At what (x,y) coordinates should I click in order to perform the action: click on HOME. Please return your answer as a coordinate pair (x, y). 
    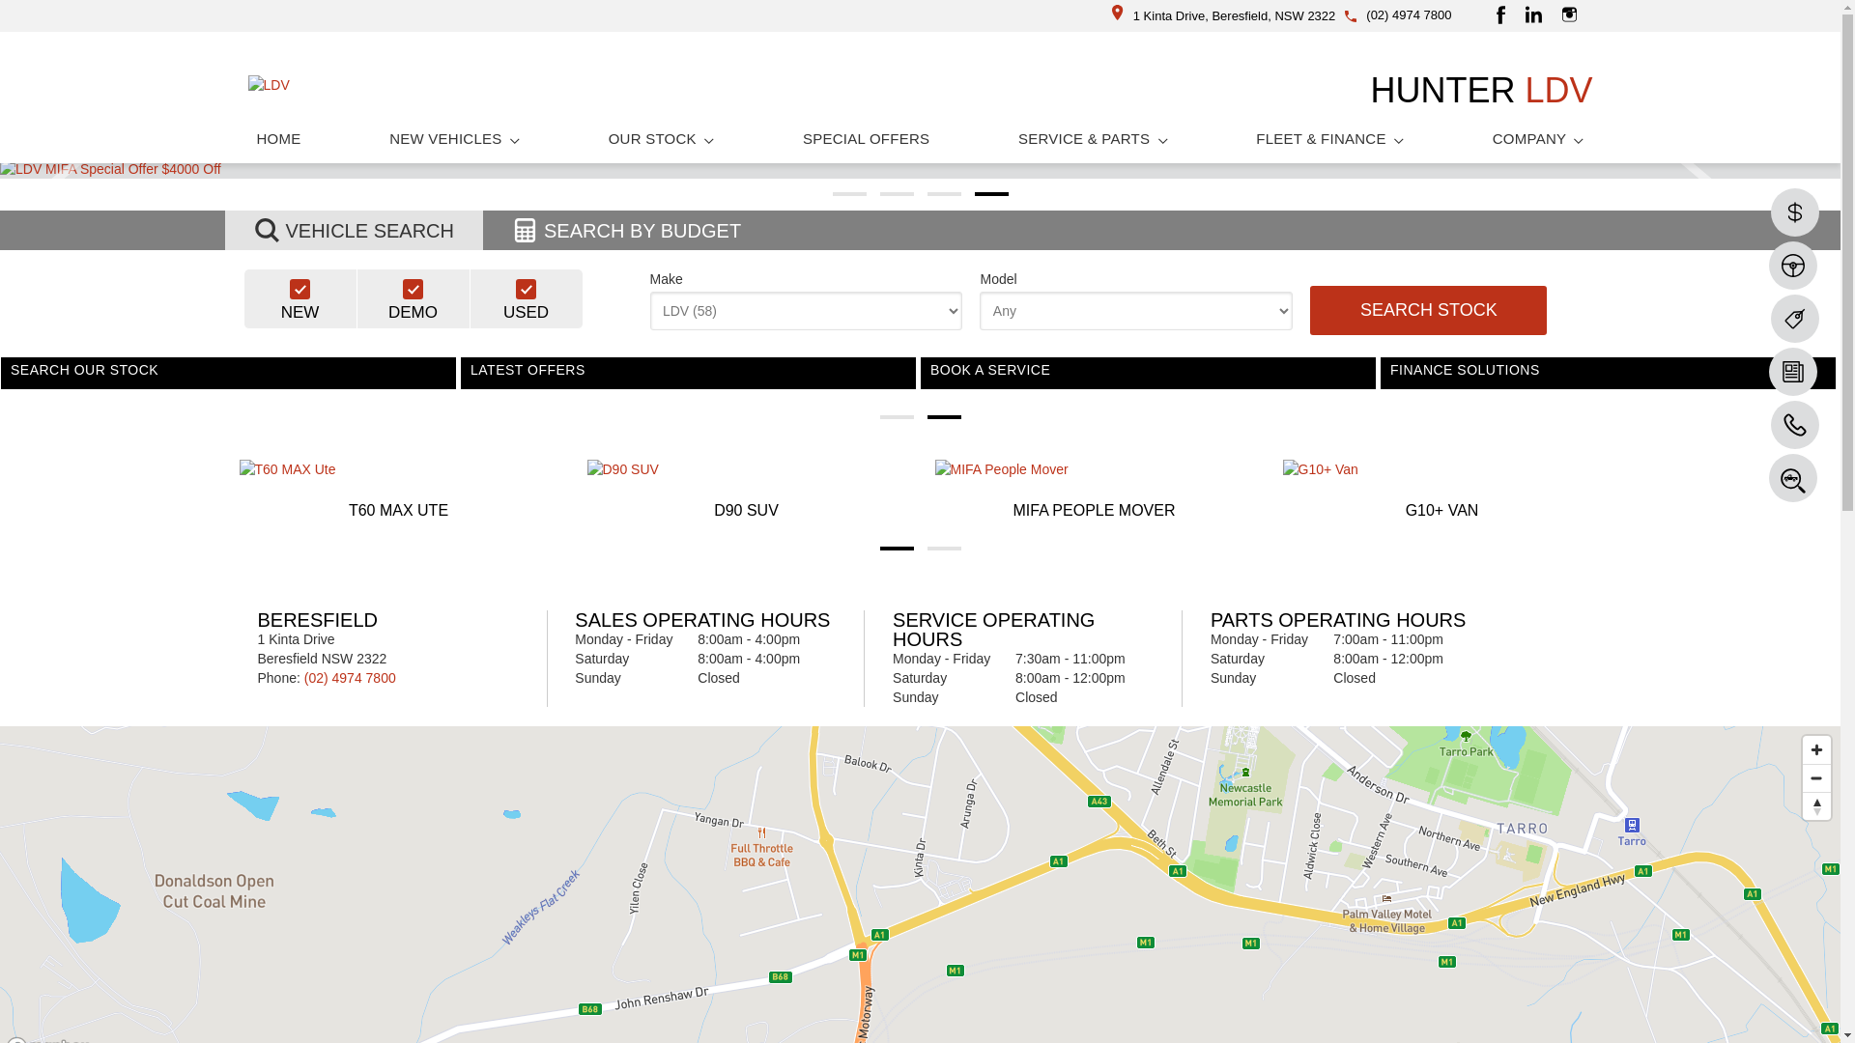
    Looking at the image, I should click on (278, 139).